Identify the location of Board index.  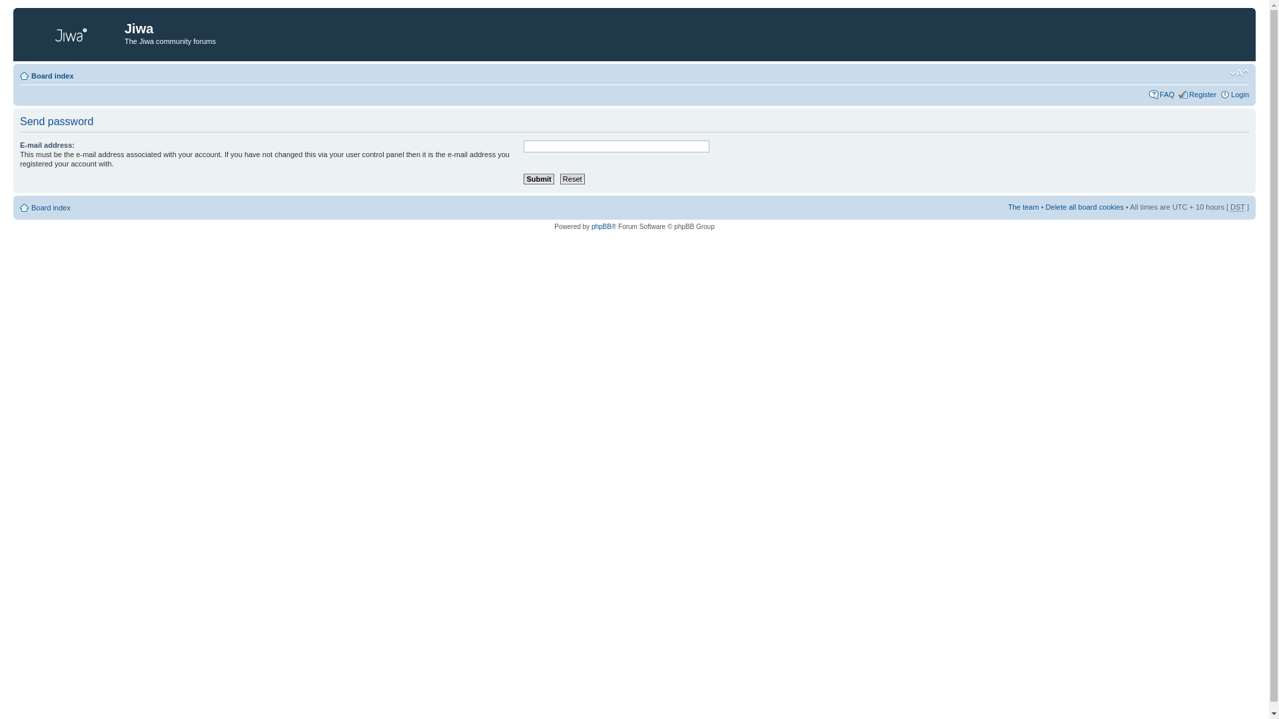
(71, 33).